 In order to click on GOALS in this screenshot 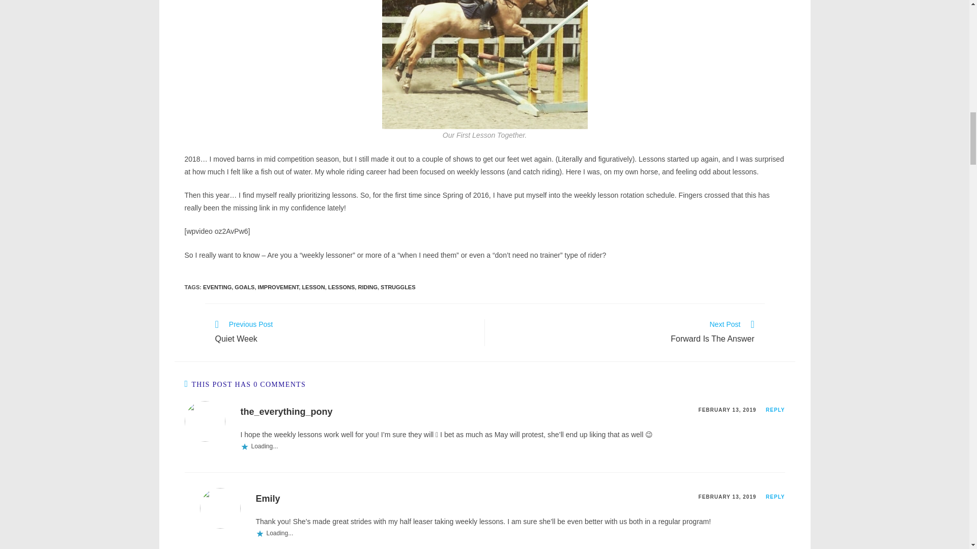, I will do `click(244, 287)`.